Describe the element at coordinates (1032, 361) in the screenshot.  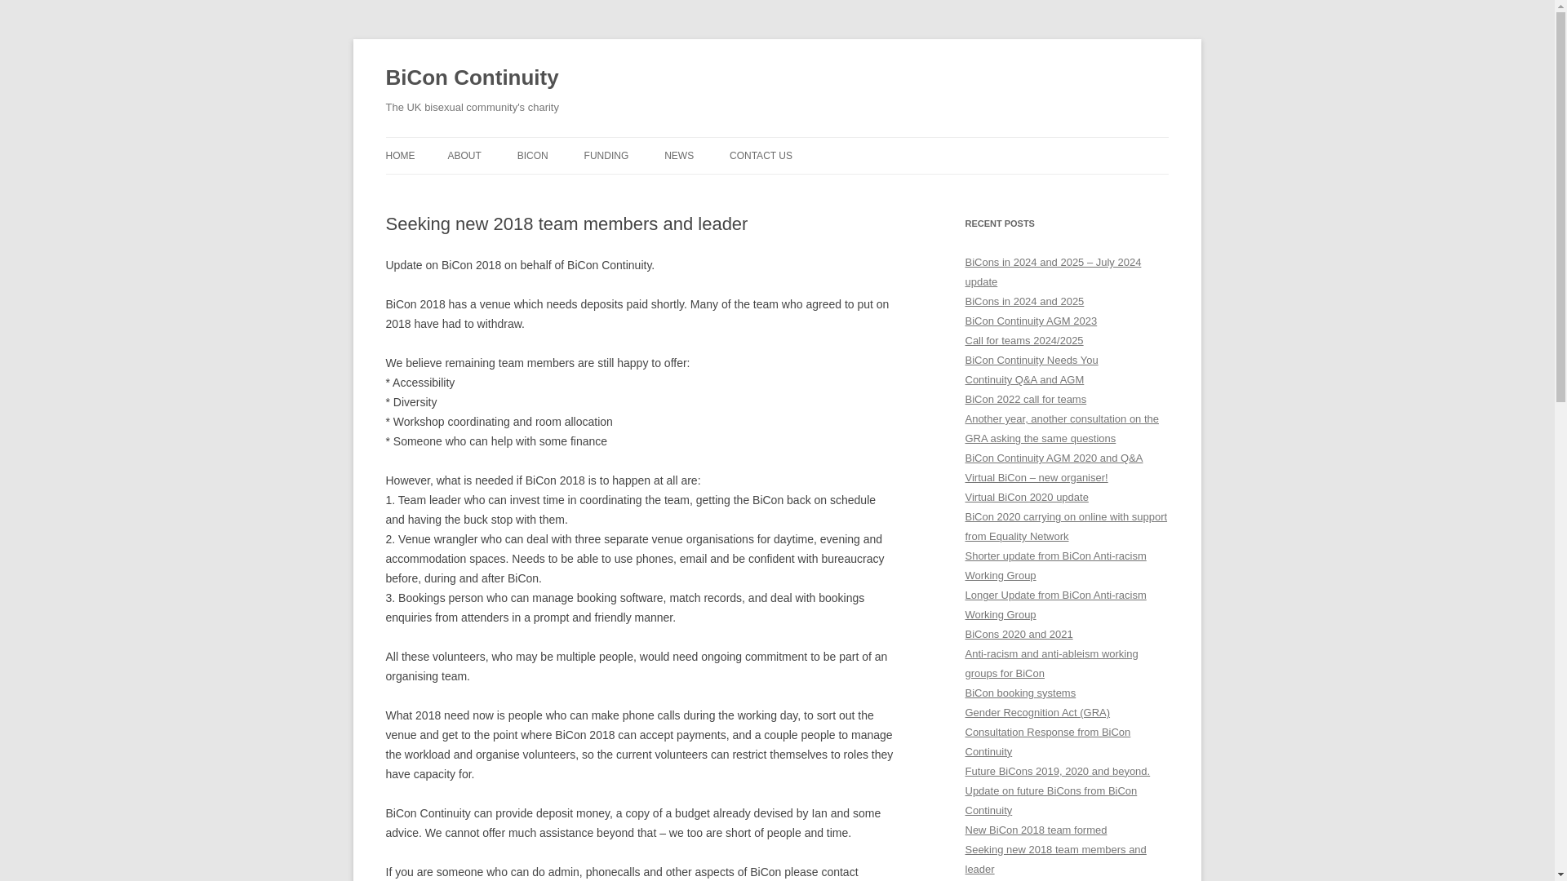
I see `BiCon Continuity Needs You` at that location.